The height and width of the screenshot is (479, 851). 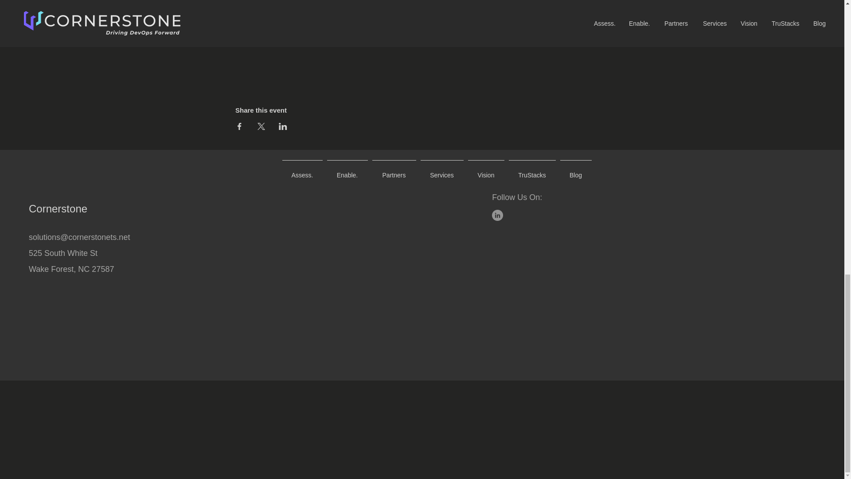 What do you see at coordinates (532, 171) in the screenshot?
I see `TruStacks` at bounding box center [532, 171].